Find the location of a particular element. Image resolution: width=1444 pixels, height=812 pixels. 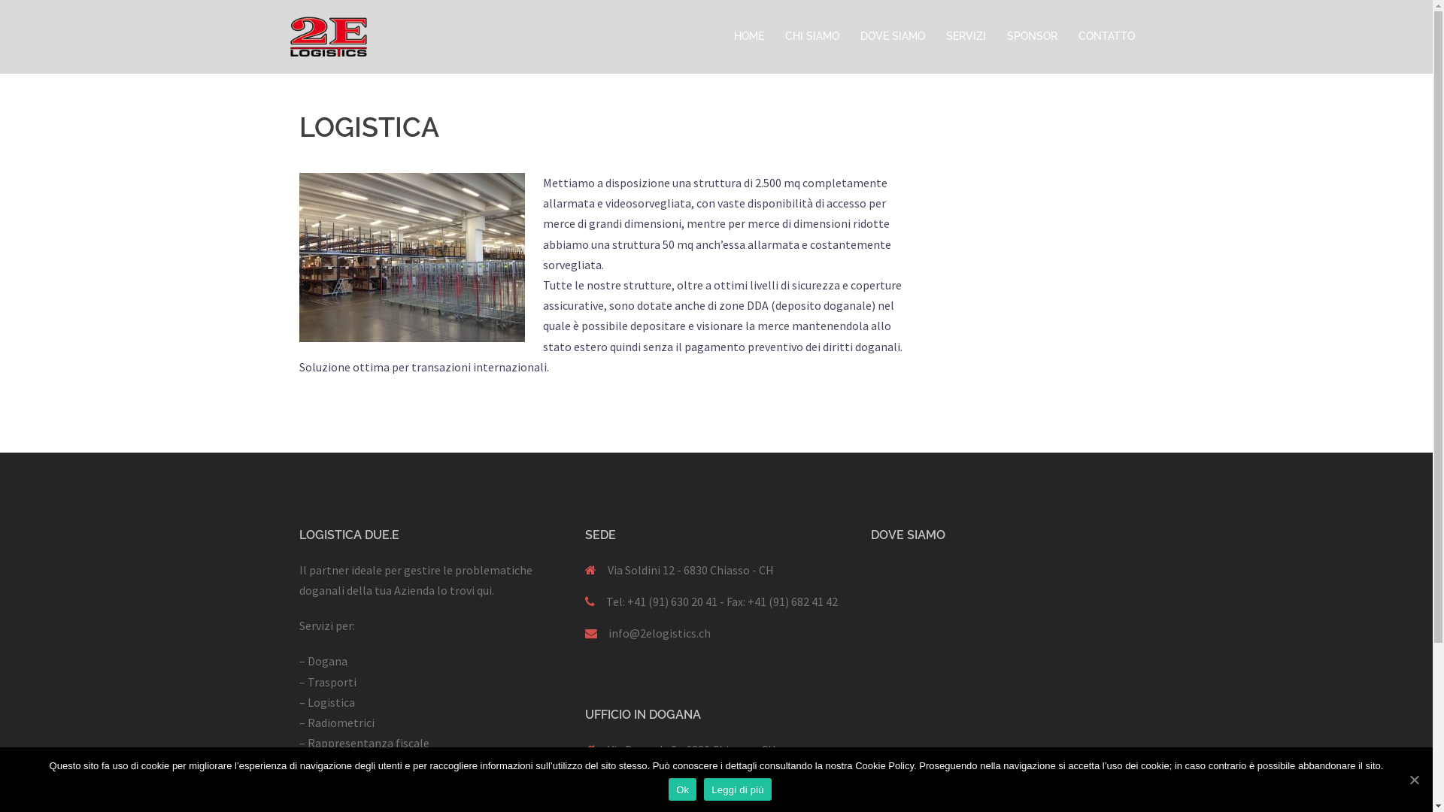

Vai al contenuto is located at coordinates (0, 0).